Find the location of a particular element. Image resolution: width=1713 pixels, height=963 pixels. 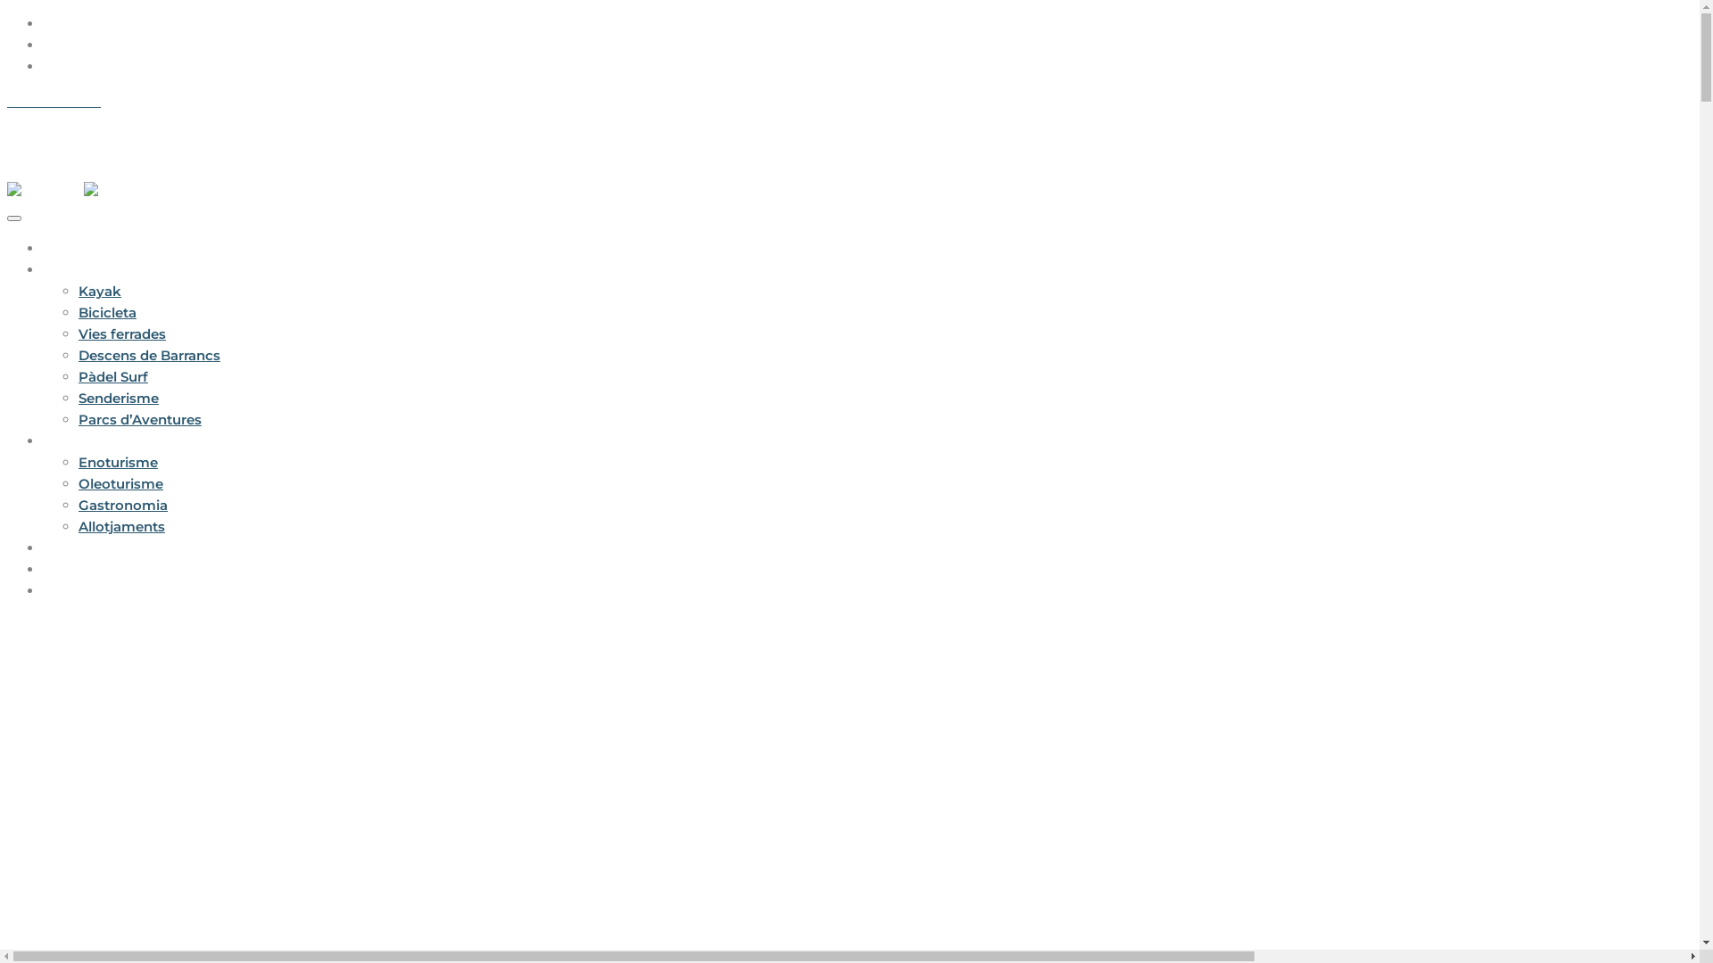

Enoturisme is located at coordinates (118, 462).